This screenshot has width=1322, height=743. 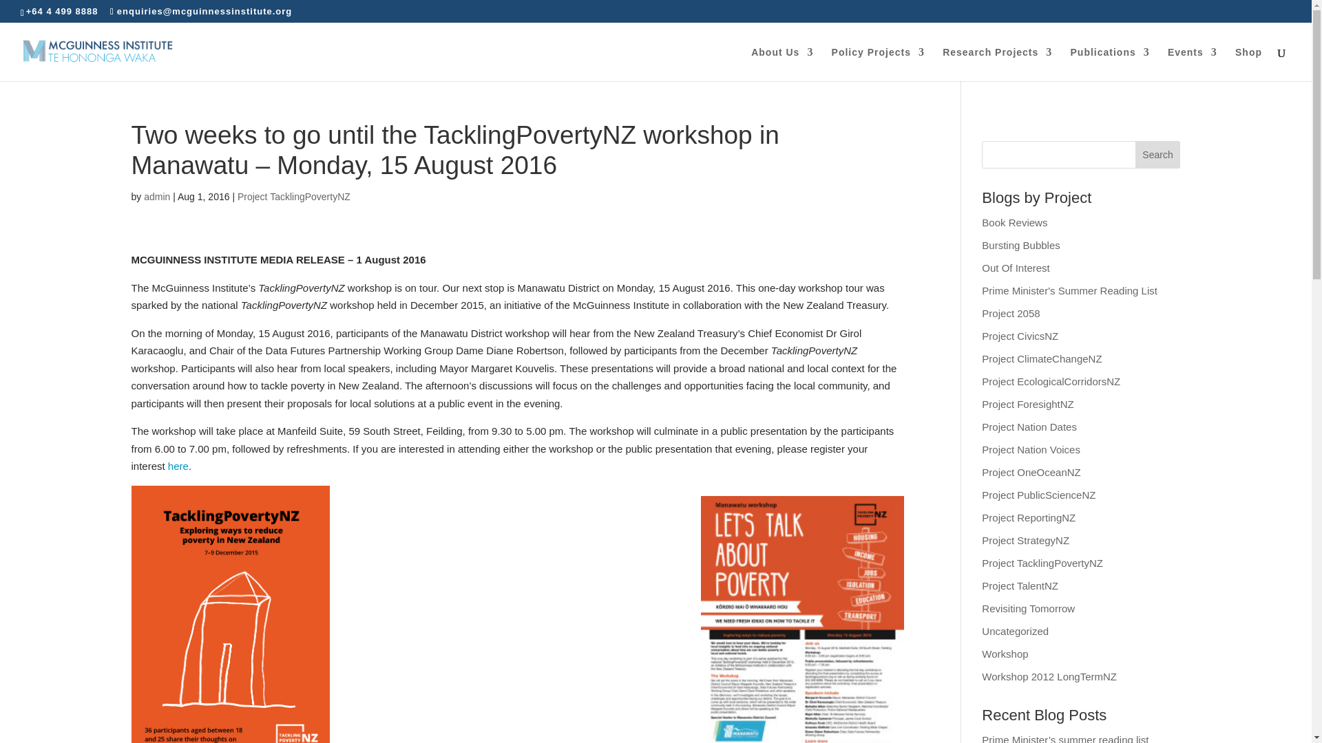 I want to click on Publications, so click(x=1109, y=63).